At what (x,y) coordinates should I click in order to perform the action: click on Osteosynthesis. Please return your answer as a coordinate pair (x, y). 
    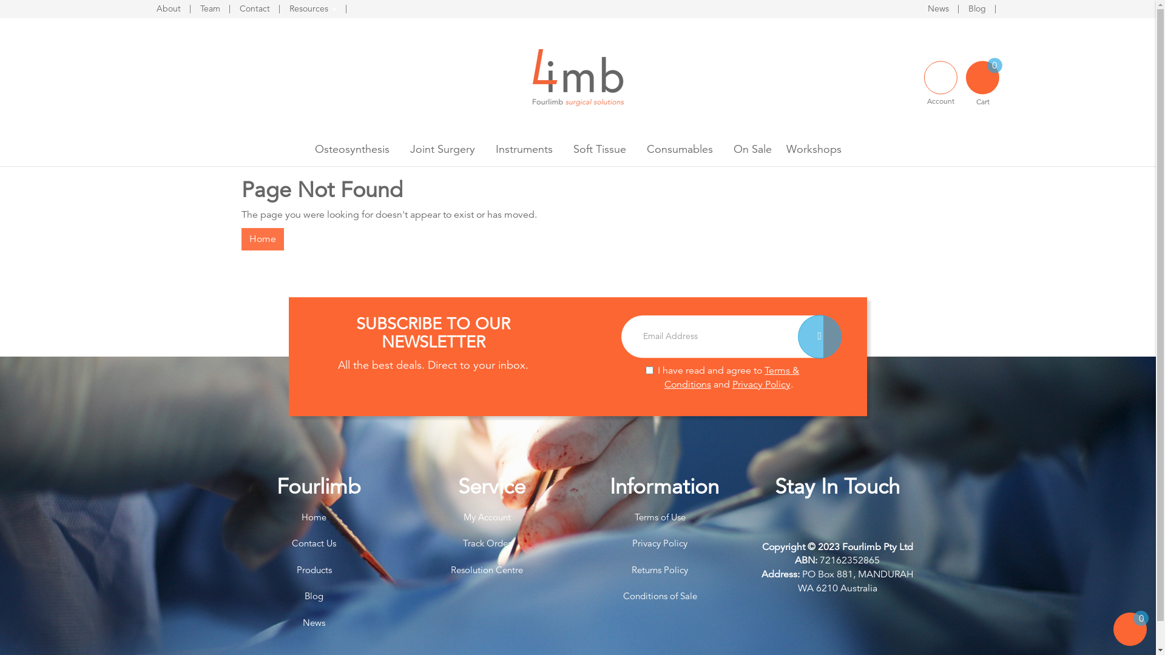
    Looking at the image, I should click on (352, 149).